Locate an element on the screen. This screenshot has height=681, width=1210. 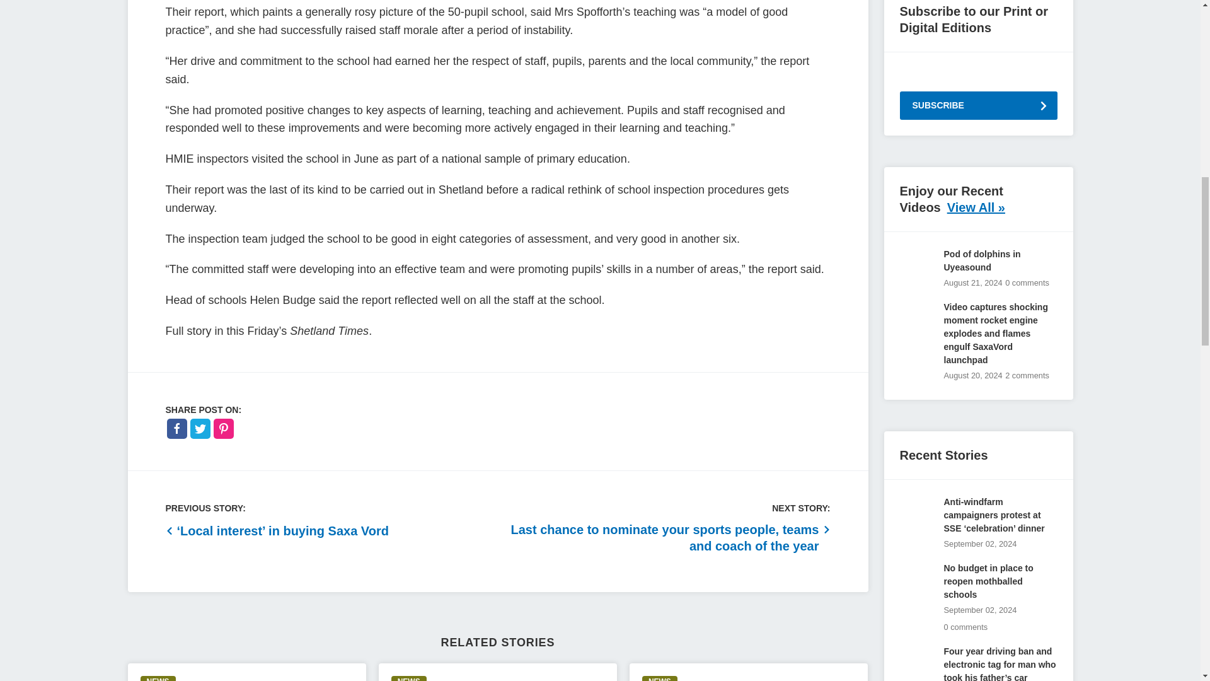
NEWS is located at coordinates (408, 678).